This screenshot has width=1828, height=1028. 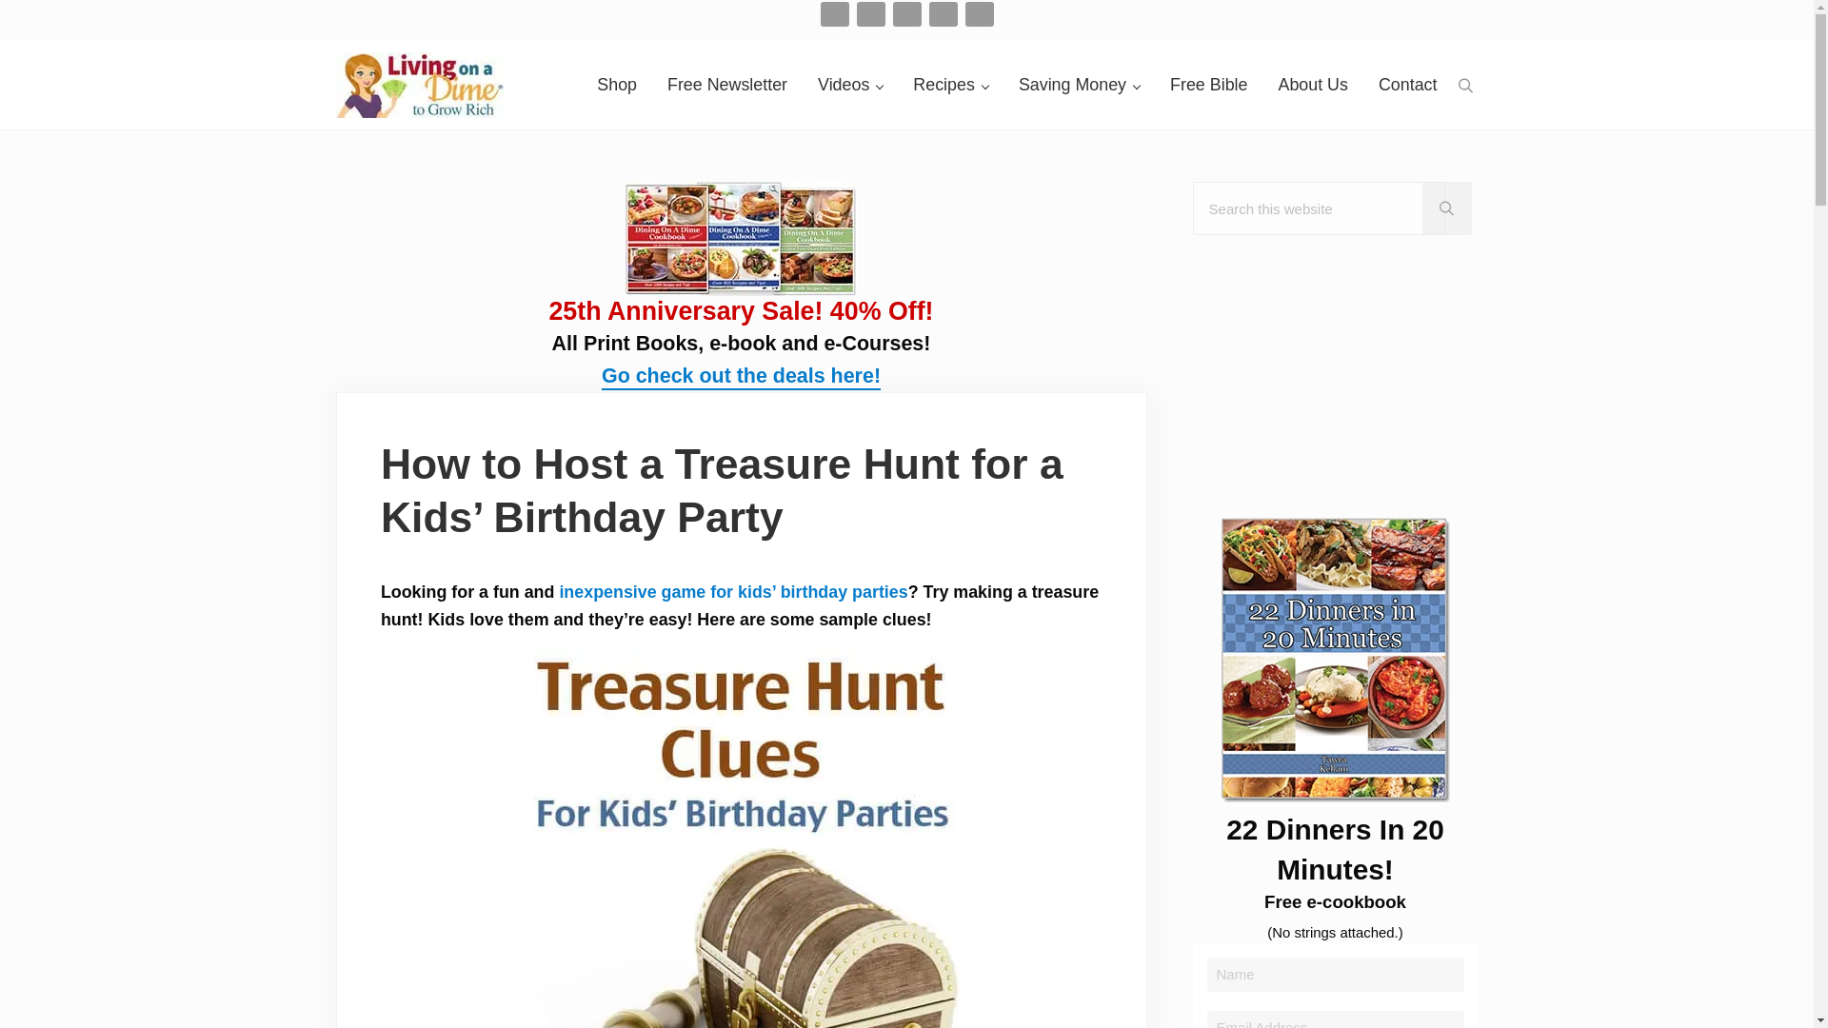 I want to click on Facebook, so click(x=870, y=14).